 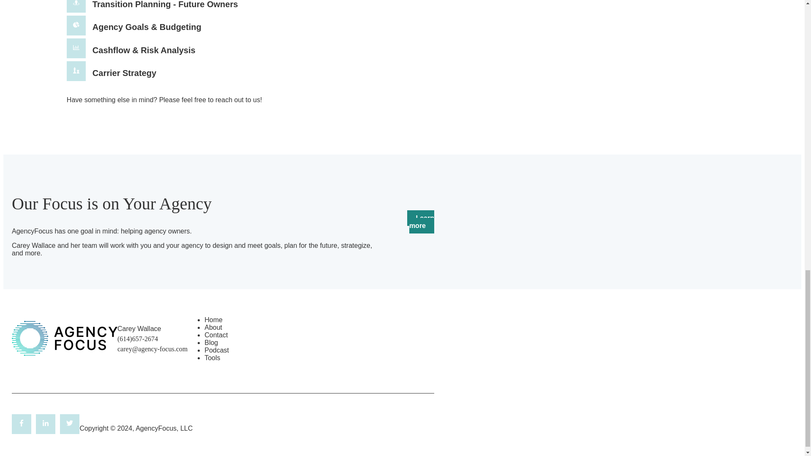 I want to click on About, so click(x=213, y=327).